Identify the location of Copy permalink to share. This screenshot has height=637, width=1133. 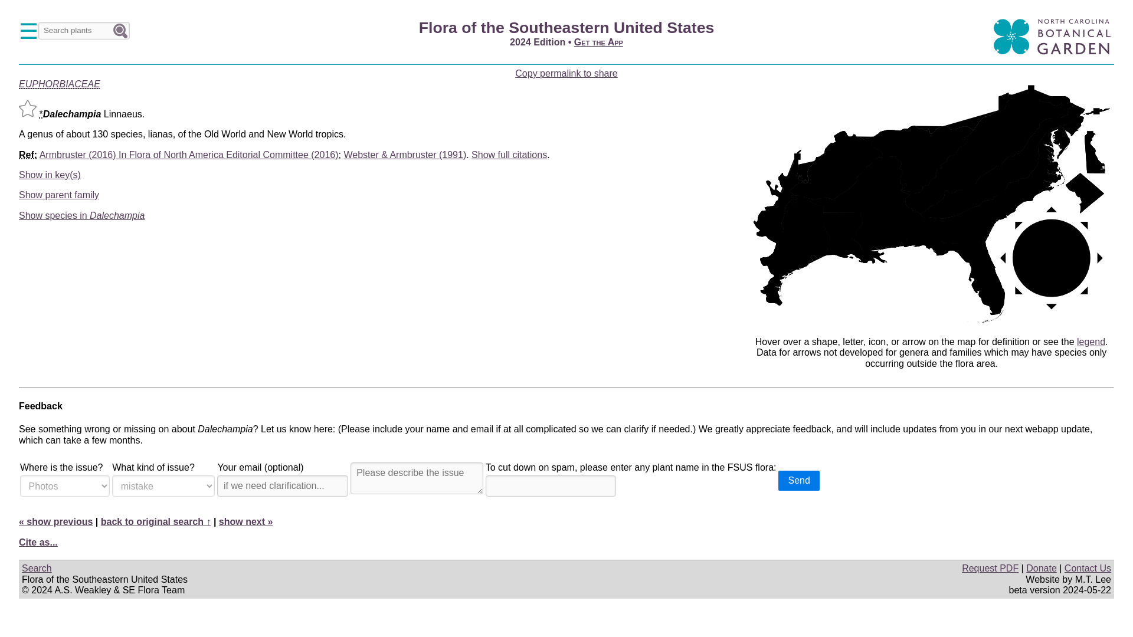
(566, 73).